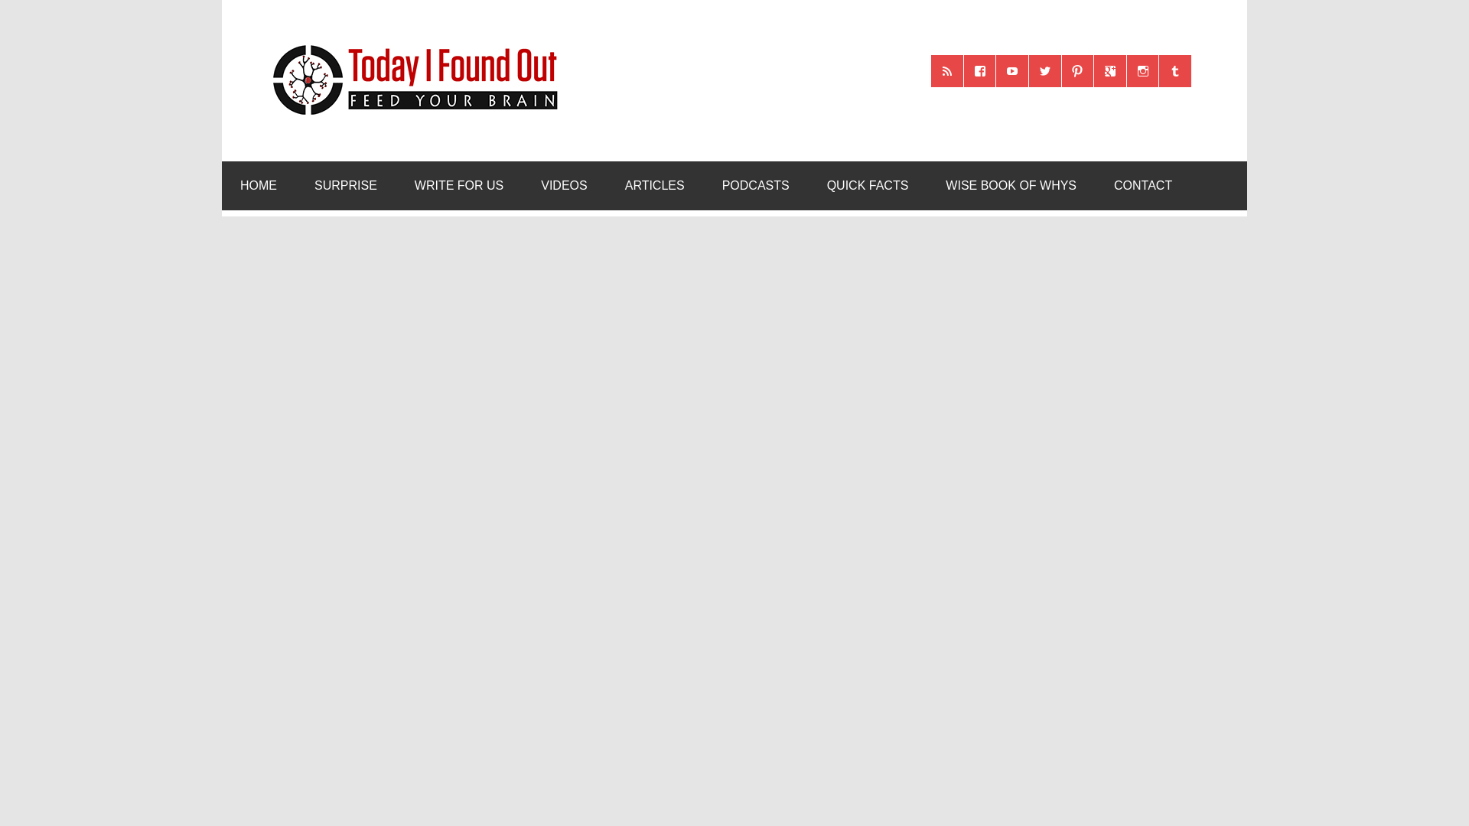  What do you see at coordinates (409, 42) in the screenshot?
I see `Today I Found Out` at bounding box center [409, 42].